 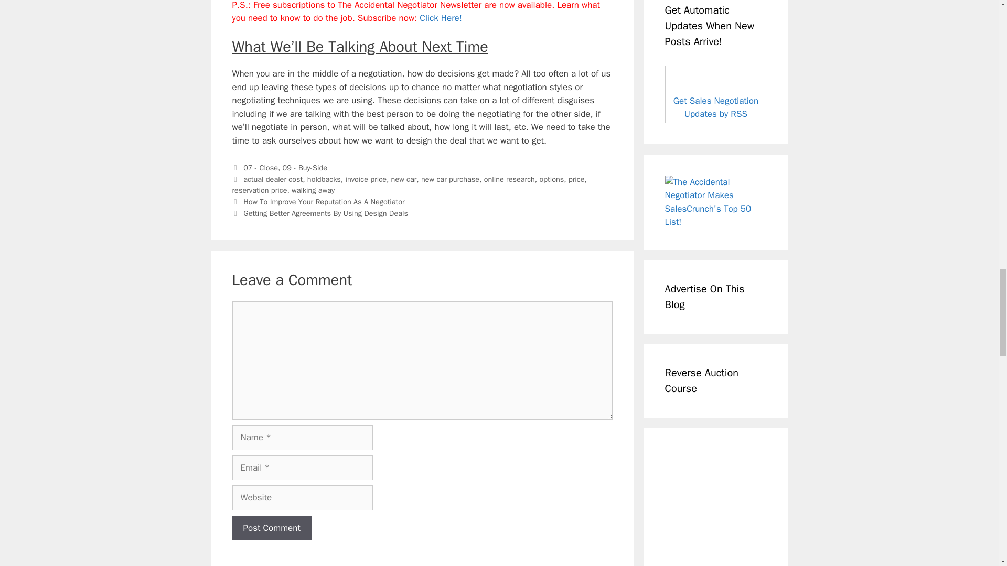 What do you see at coordinates (271, 528) in the screenshot?
I see `Post Comment` at bounding box center [271, 528].